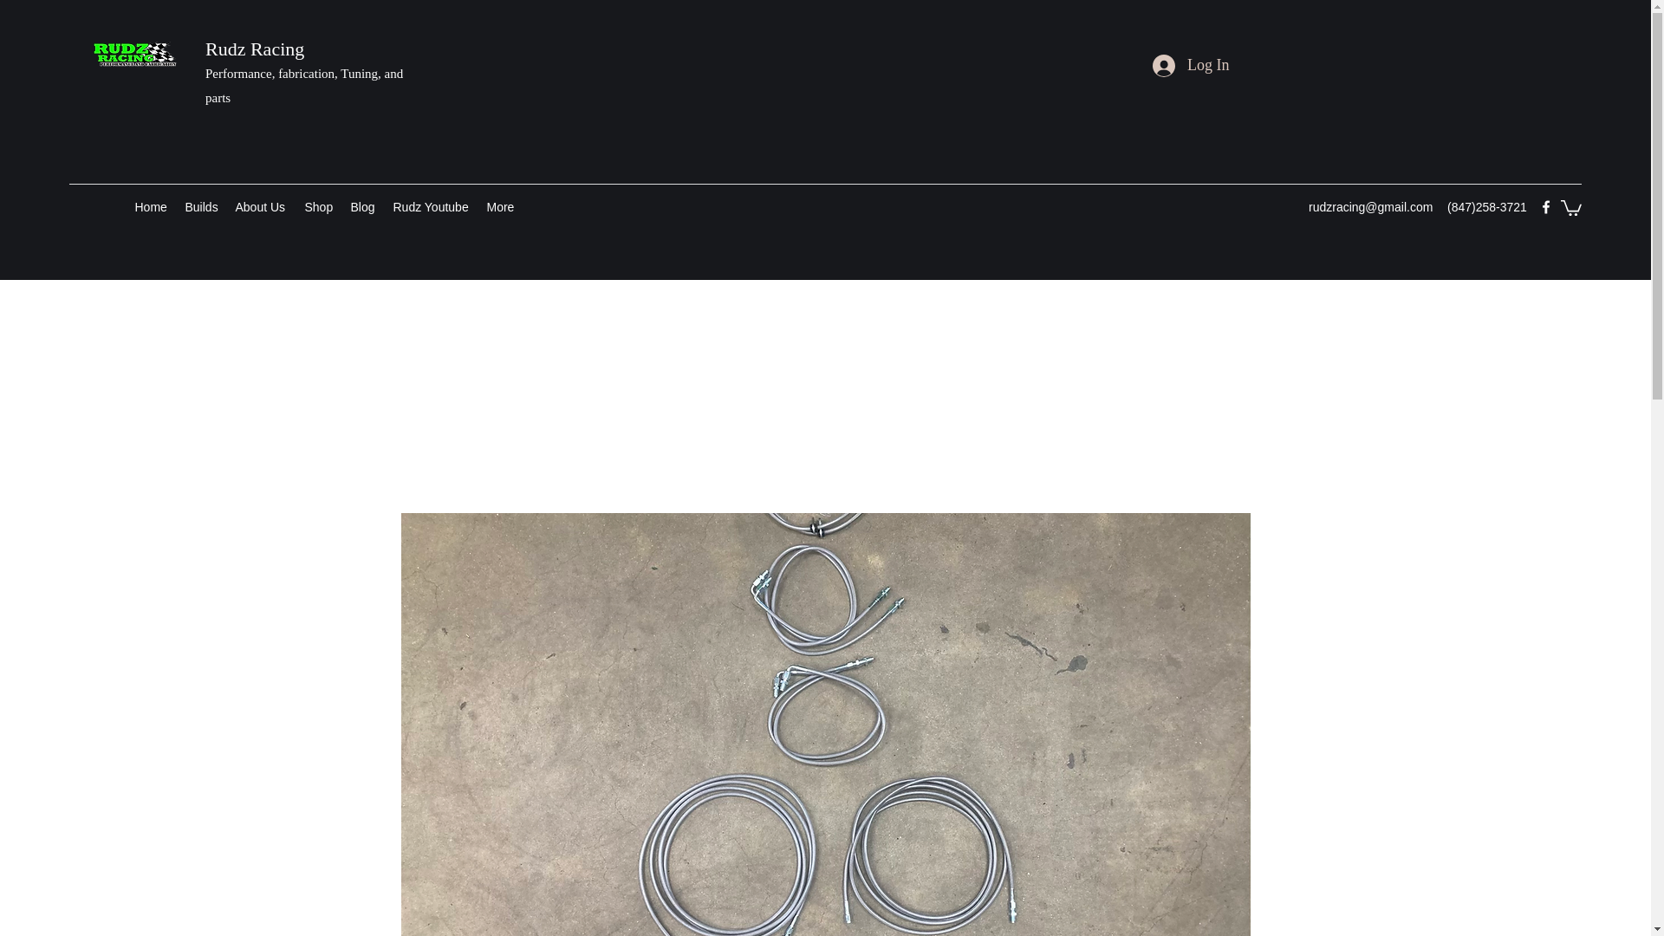  Describe the element at coordinates (201, 206) in the screenshot. I see `Builds` at that location.